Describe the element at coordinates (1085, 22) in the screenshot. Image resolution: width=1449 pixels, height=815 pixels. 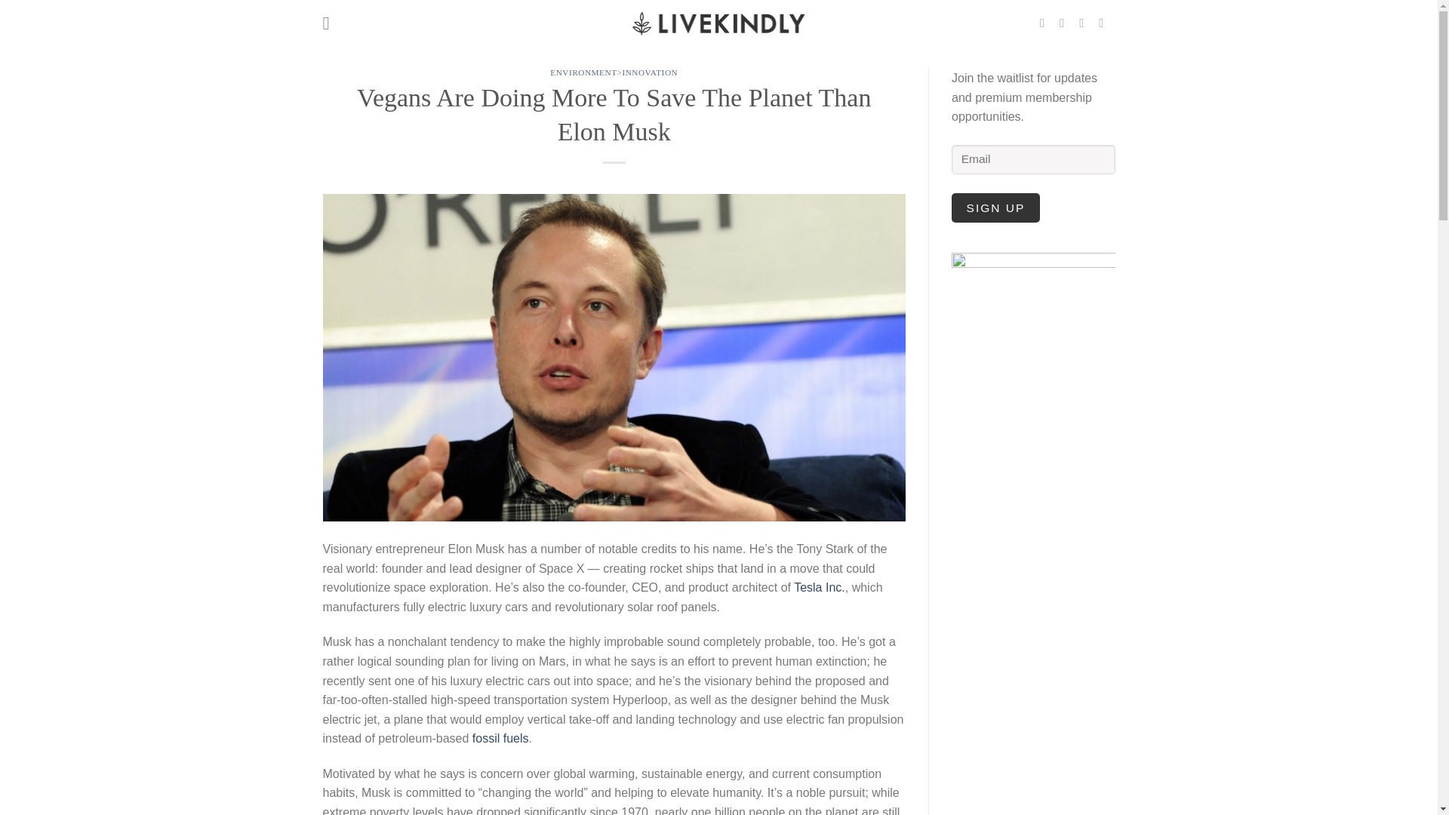
I see `Follow on TikTok` at that location.